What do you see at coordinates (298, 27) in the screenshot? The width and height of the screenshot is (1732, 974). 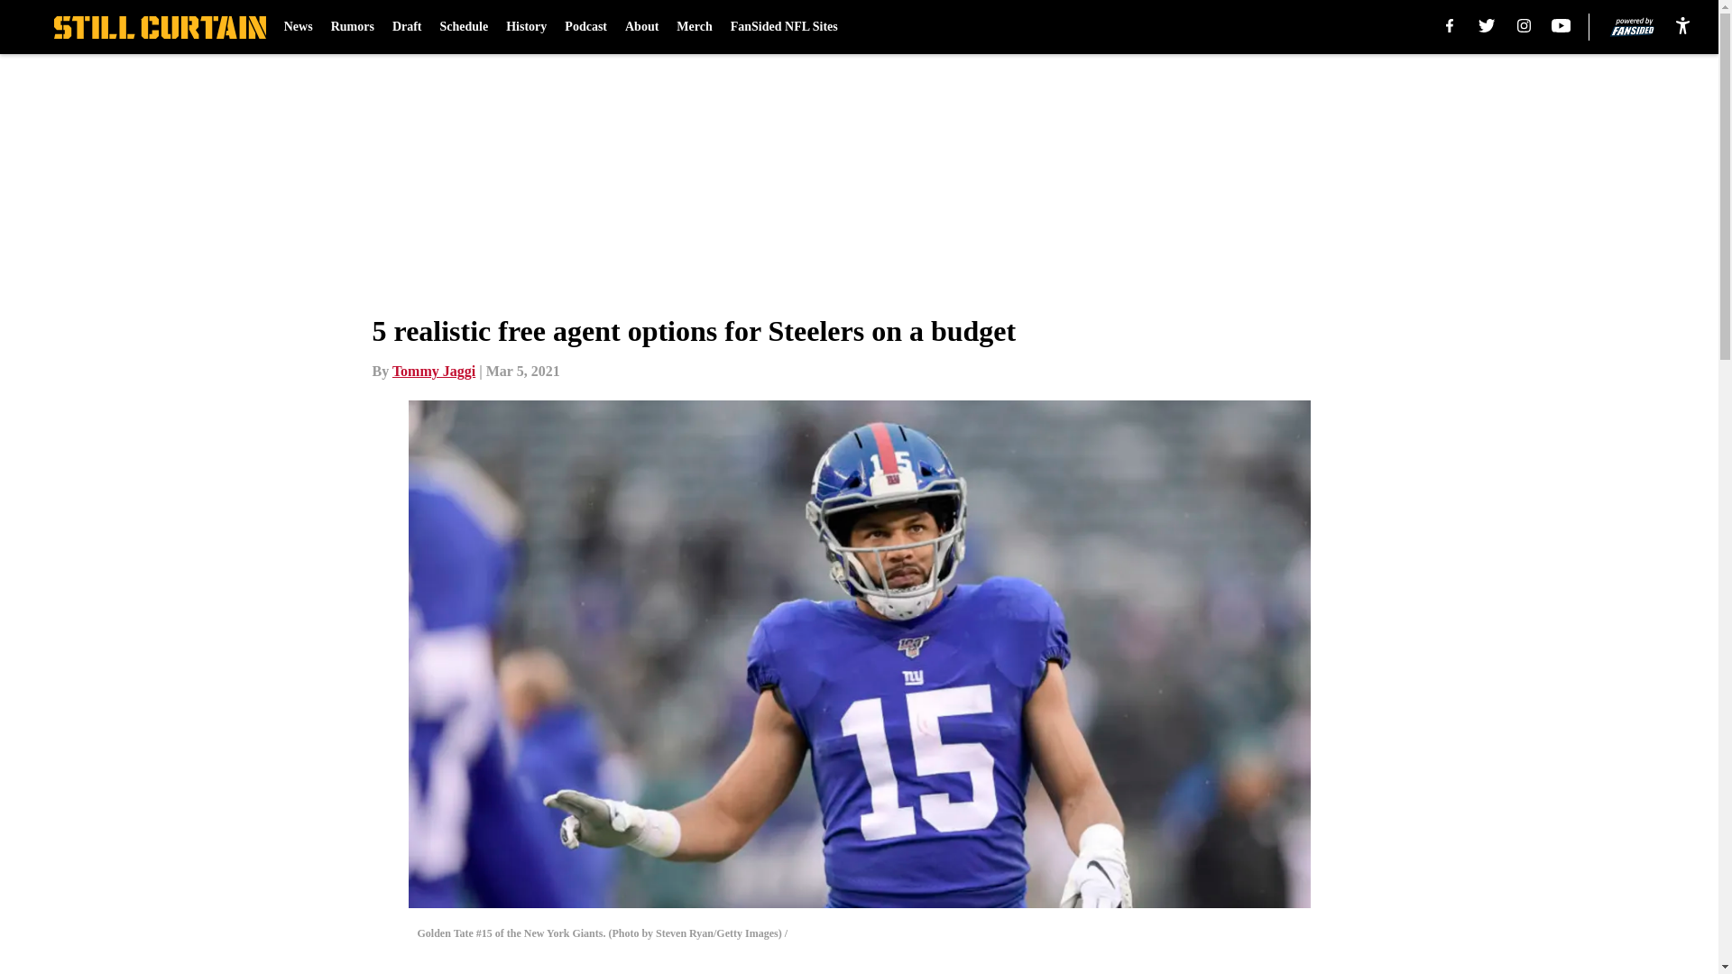 I see `News` at bounding box center [298, 27].